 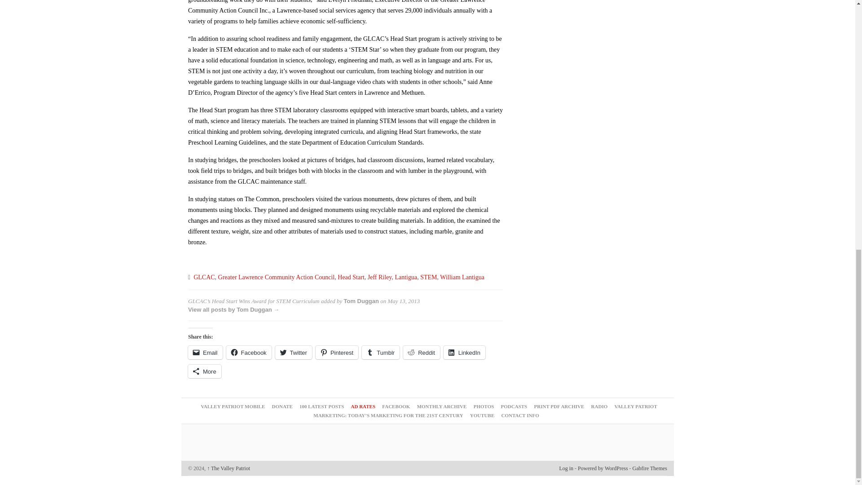 I want to click on Click to email a link to a friend, so click(x=205, y=353).